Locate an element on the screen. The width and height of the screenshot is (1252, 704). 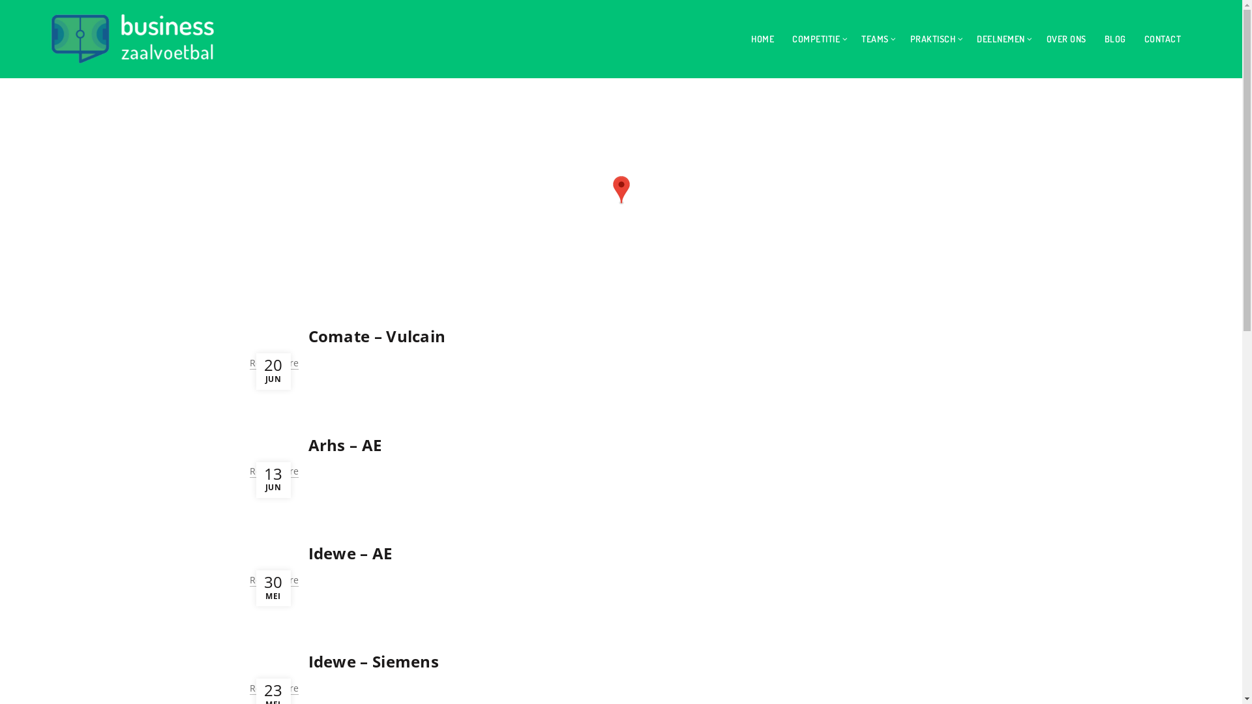
Read More is located at coordinates (274, 472).